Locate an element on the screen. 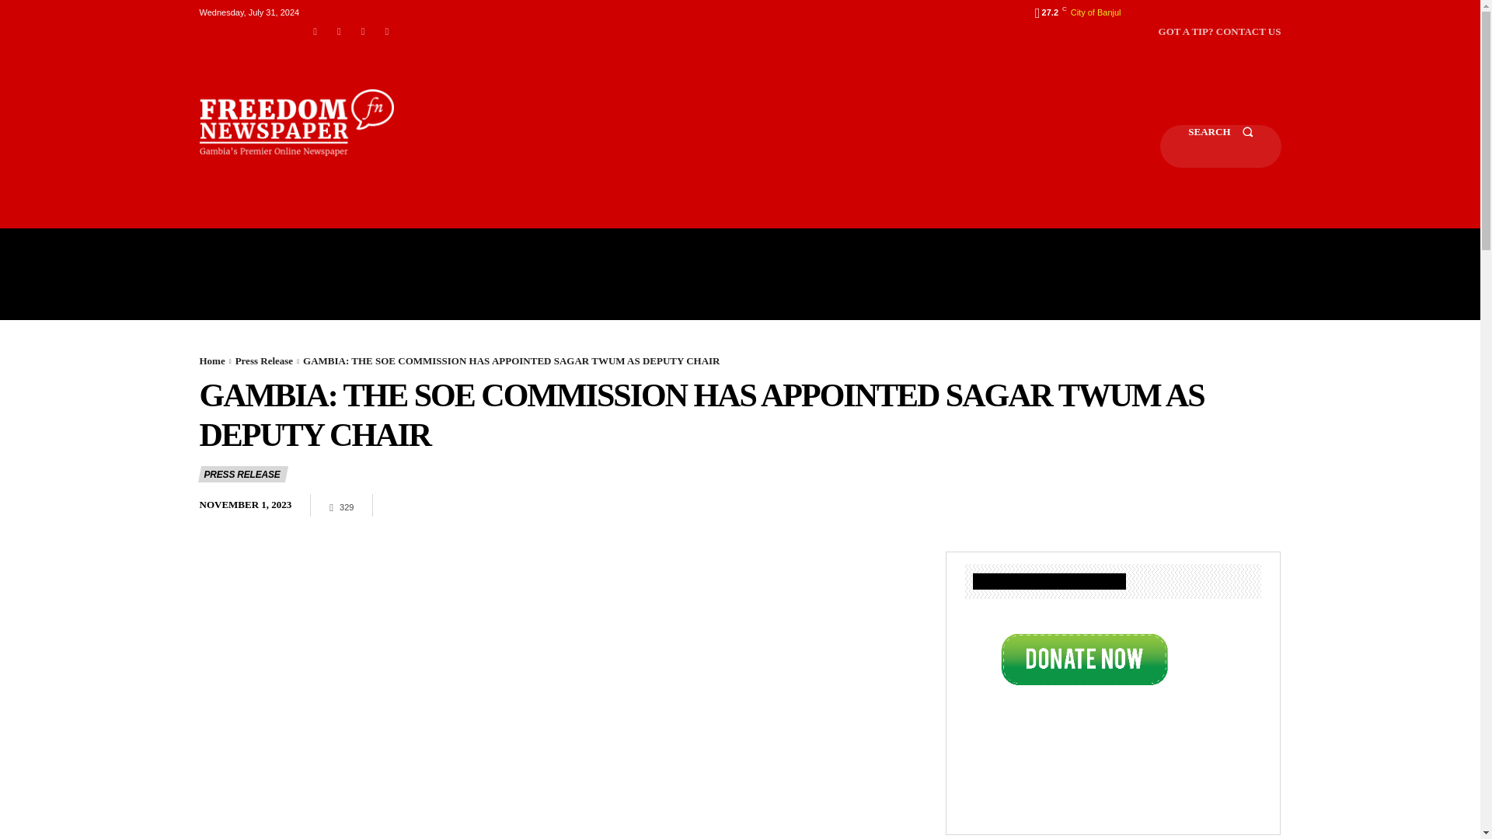 This screenshot has height=839, width=1492. GOT A TIP? CONTACT US is located at coordinates (1220, 31).